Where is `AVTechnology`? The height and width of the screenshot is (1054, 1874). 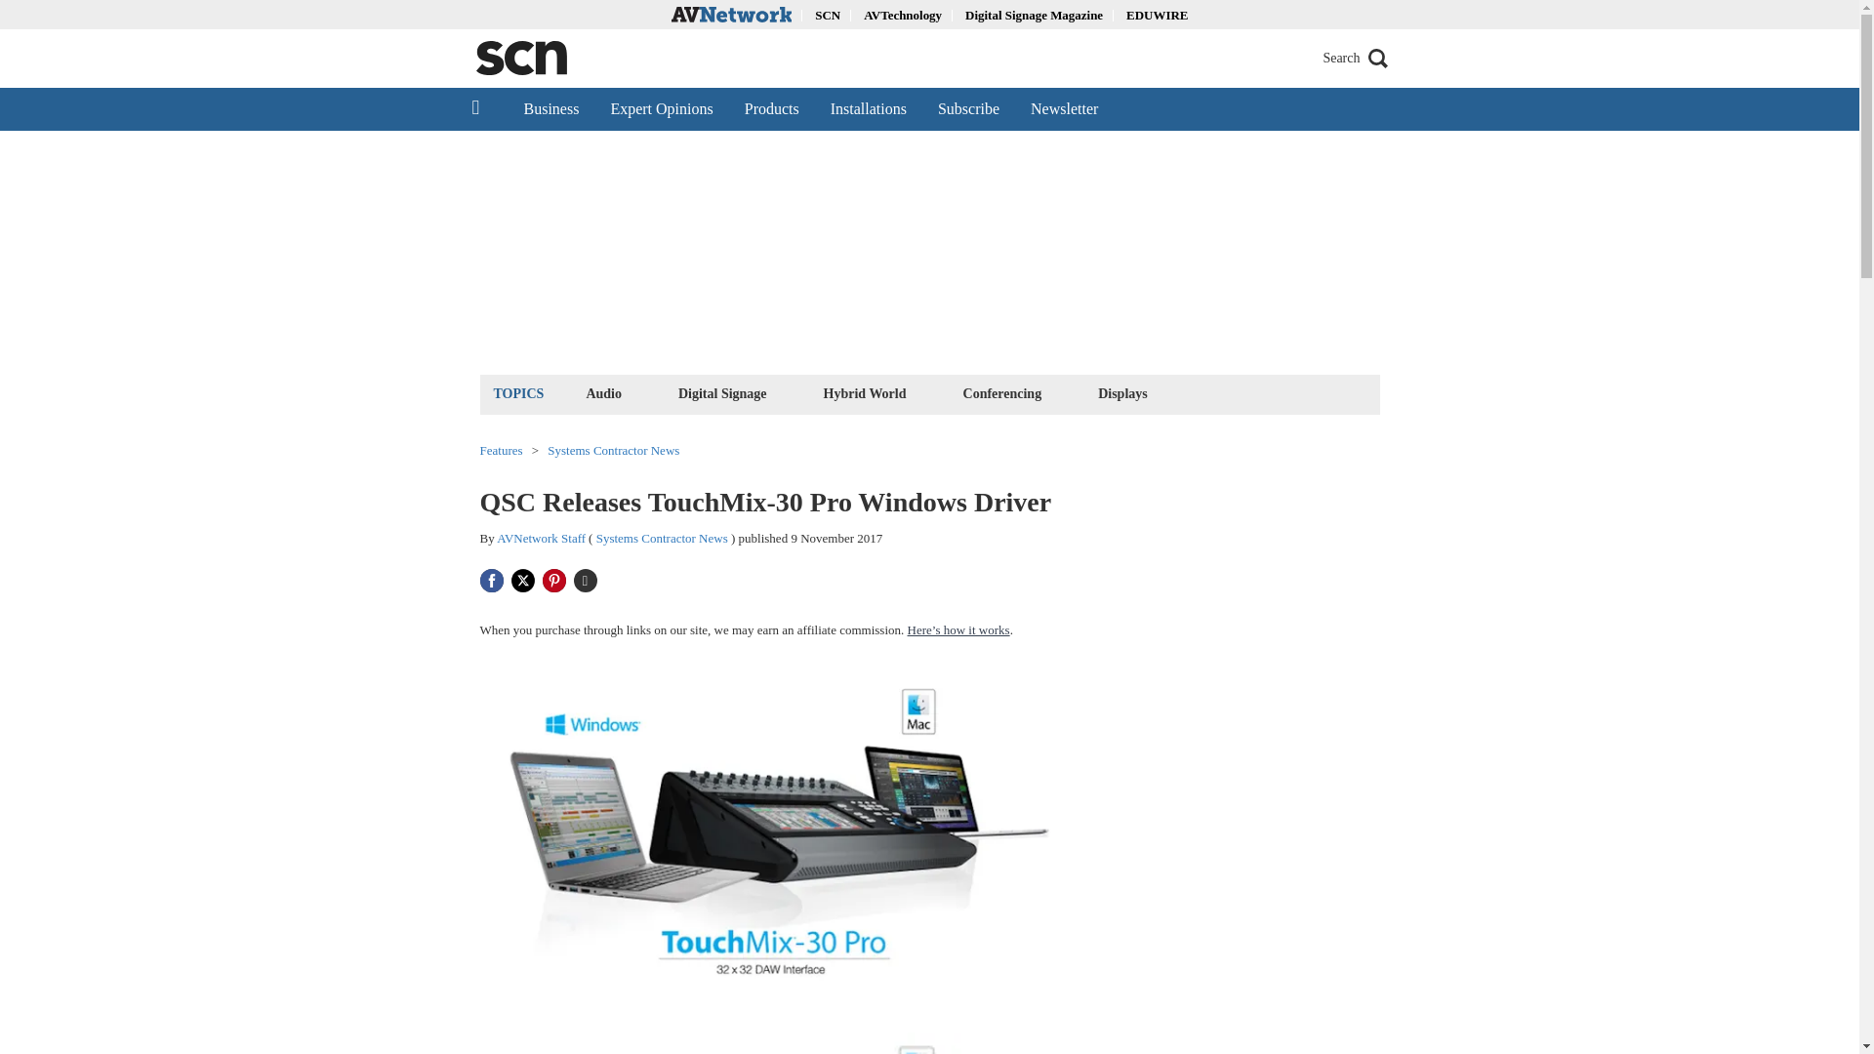
AVTechnology is located at coordinates (903, 14).